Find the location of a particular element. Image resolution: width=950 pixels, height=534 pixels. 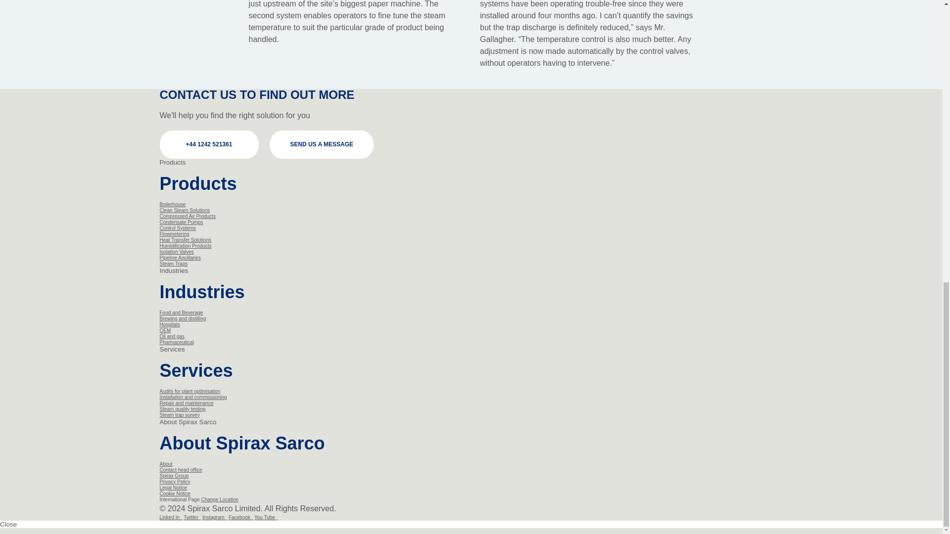

Brewing and distilling is located at coordinates (183, 318).